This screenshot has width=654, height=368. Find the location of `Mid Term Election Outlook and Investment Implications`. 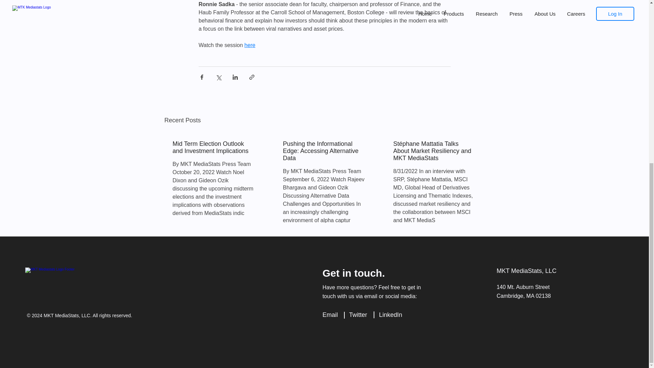

Mid Term Election Outlook and Investment Implications is located at coordinates (214, 147).